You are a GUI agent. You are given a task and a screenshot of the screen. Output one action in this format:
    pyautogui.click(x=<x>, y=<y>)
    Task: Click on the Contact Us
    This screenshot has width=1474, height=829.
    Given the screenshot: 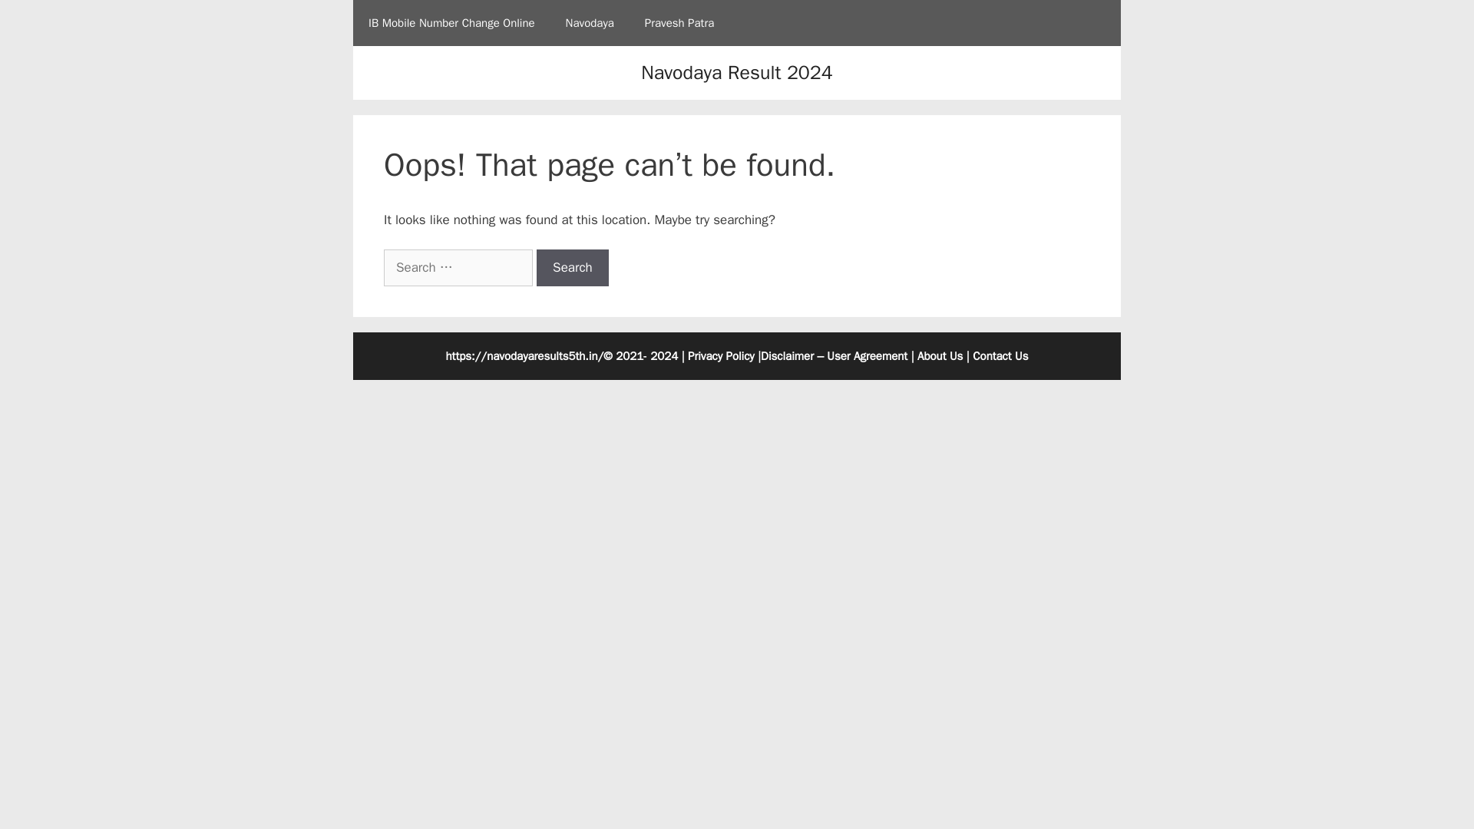 What is the action you would take?
    pyautogui.click(x=1000, y=356)
    